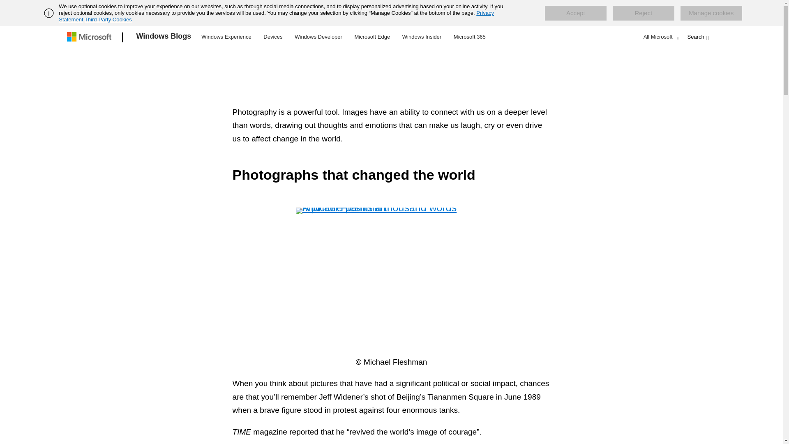  I want to click on Privacy Statement, so click(276, 16).